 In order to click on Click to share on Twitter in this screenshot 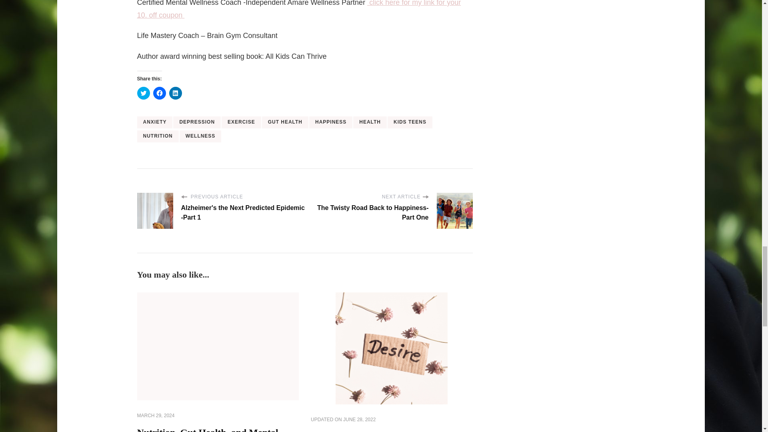, I will do `click(143, 93)`.